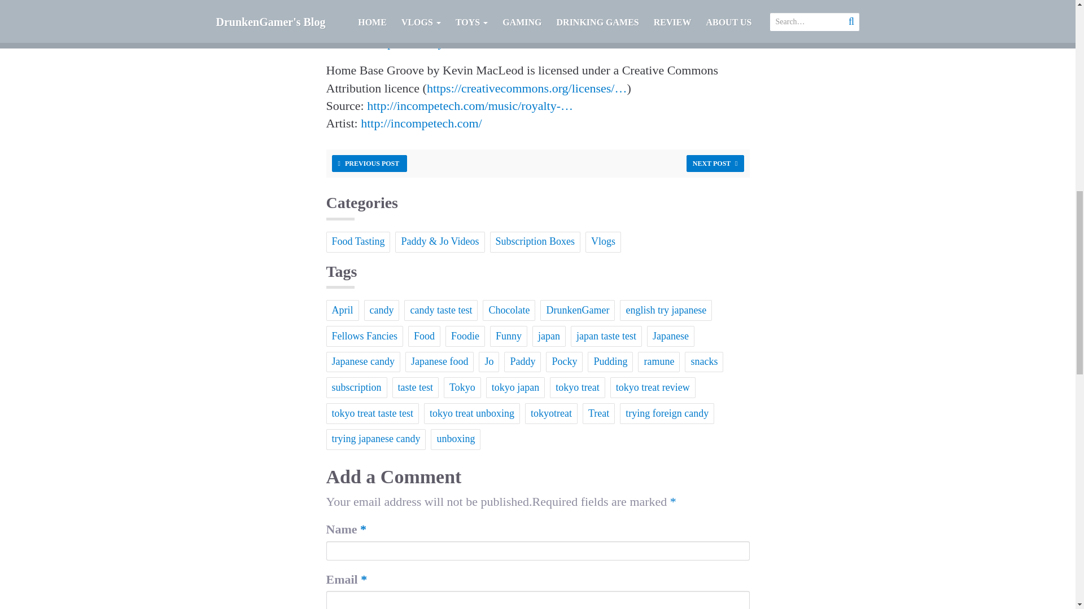 This screenshot has height=609, width=1084. Describe the element at coordinates (369, 164) in the screenshot. I see `PREVIOUS POST` at that location.